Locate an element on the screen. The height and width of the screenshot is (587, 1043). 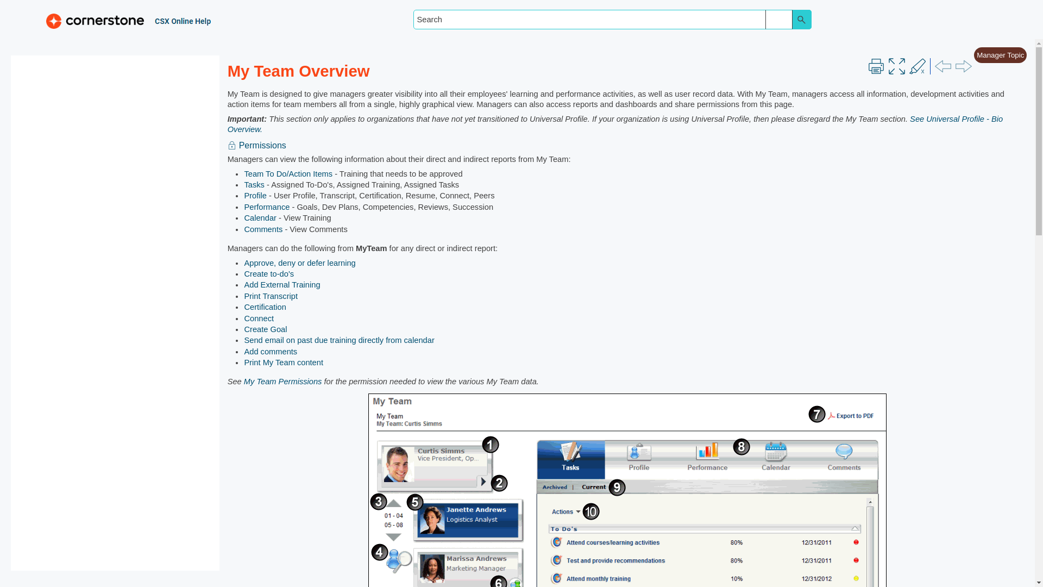
See Universal Profile - Bio Overview. is located at coordinates (615, 124).